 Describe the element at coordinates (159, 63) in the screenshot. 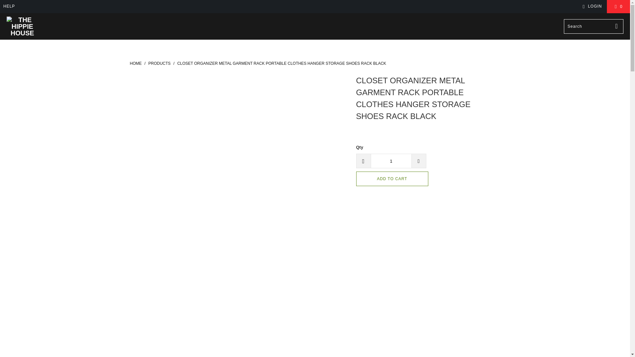

I see `PRODUCTS` at that location.